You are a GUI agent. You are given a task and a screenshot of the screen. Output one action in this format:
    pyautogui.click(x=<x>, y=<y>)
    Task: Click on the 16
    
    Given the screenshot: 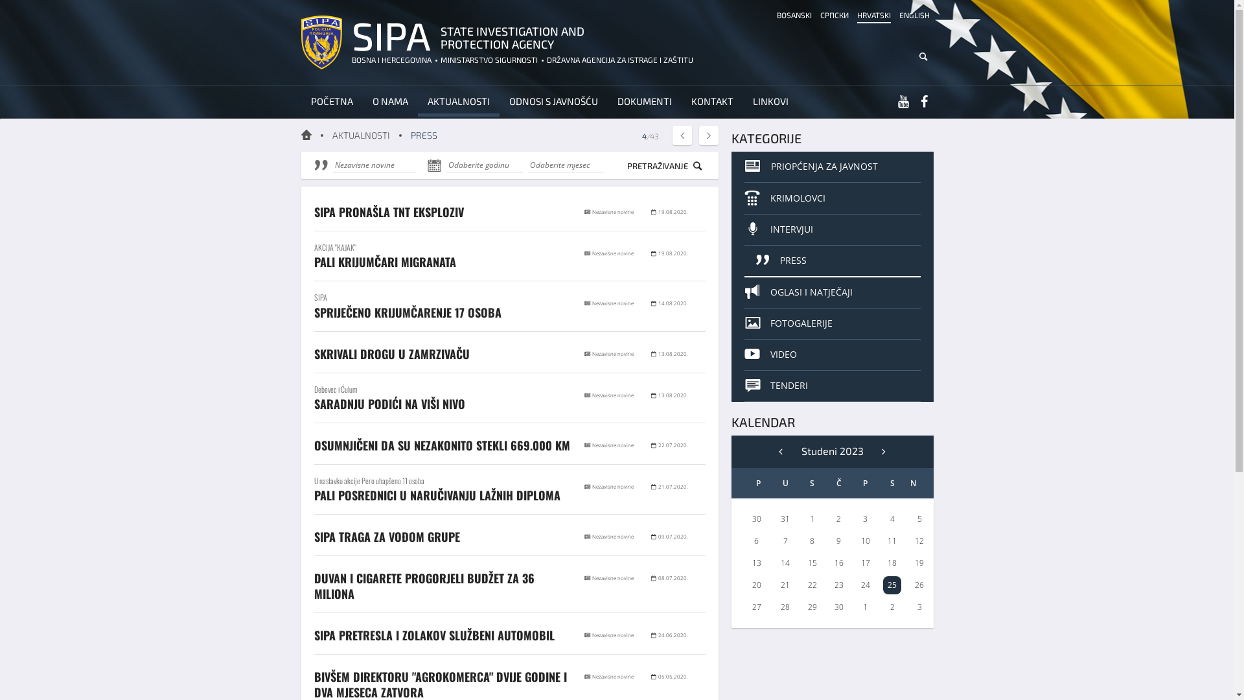 What is the action you would take?
    pyautogui.click(x=839, y=563)
    